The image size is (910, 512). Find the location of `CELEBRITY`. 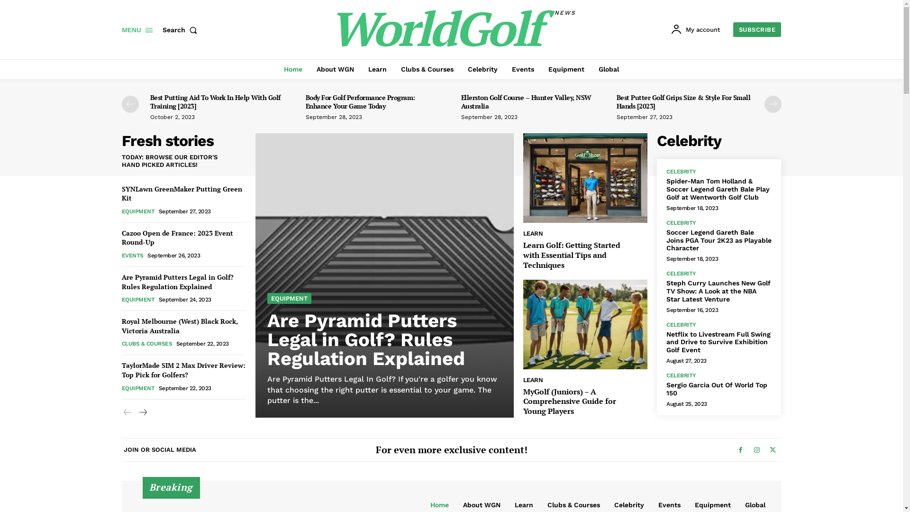

CELEBRITY is located at coordinates (682, 223).